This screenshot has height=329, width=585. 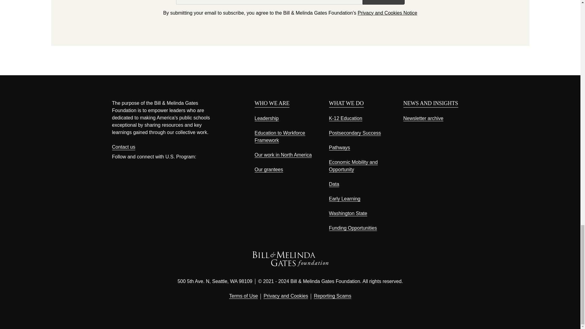 What do you see at coordinates (283, 155) in the screenshot?
I see `Our work in North America` at bounding box center [283, 155].